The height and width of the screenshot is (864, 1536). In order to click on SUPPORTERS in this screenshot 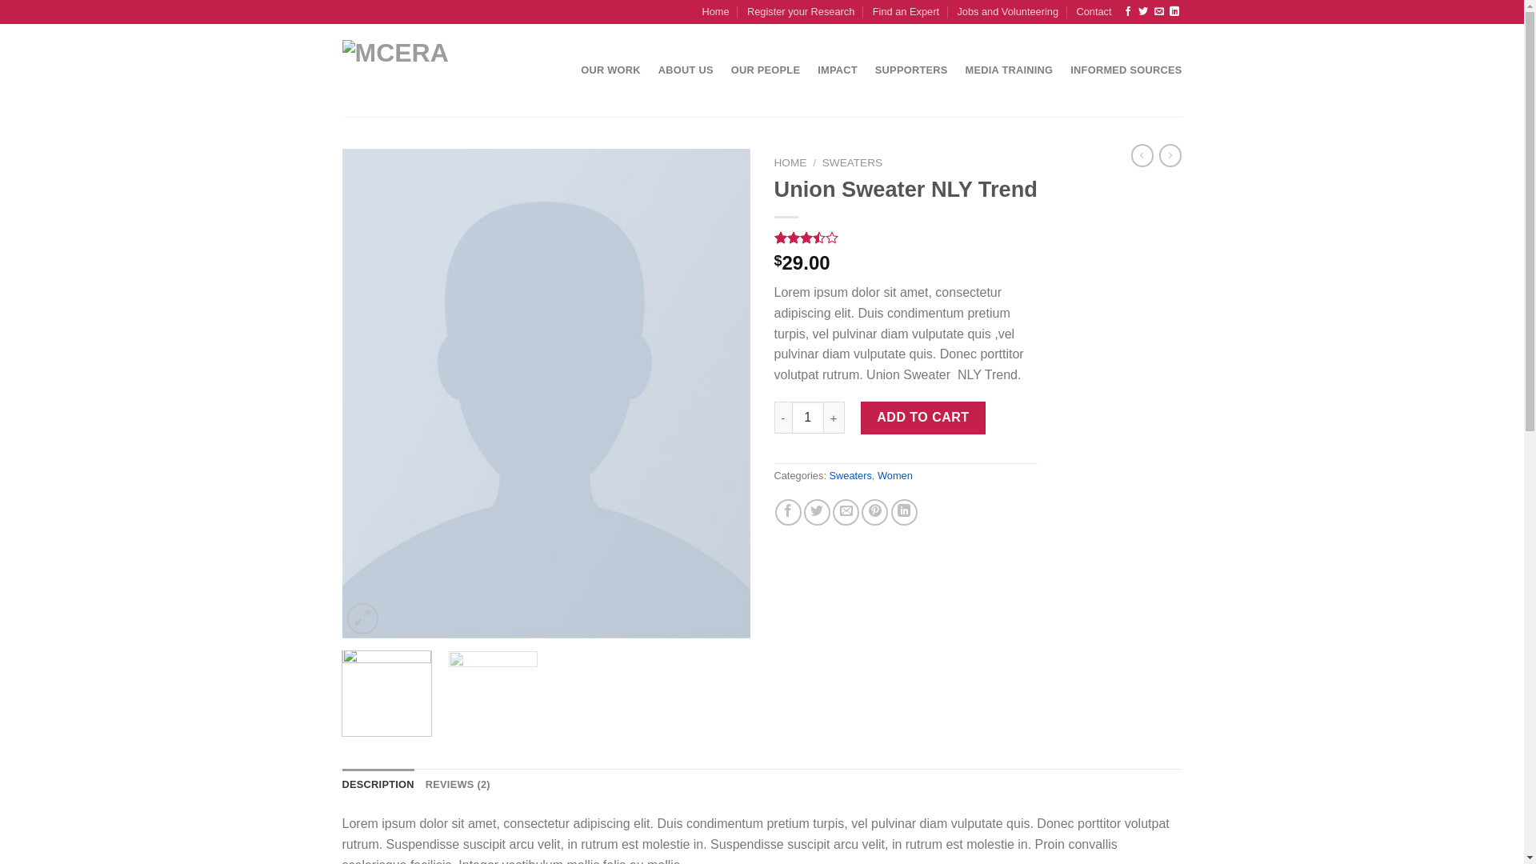, I will do `click(912, 70)`.